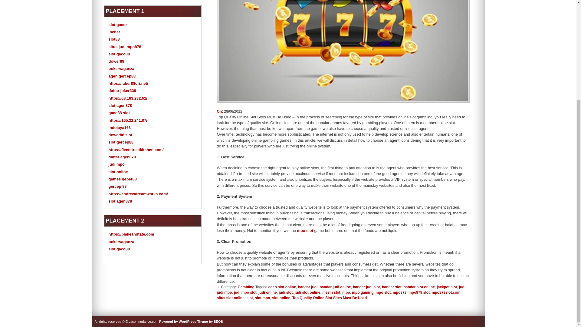  I want to click on situs judi mpo878, so click(125, 47).